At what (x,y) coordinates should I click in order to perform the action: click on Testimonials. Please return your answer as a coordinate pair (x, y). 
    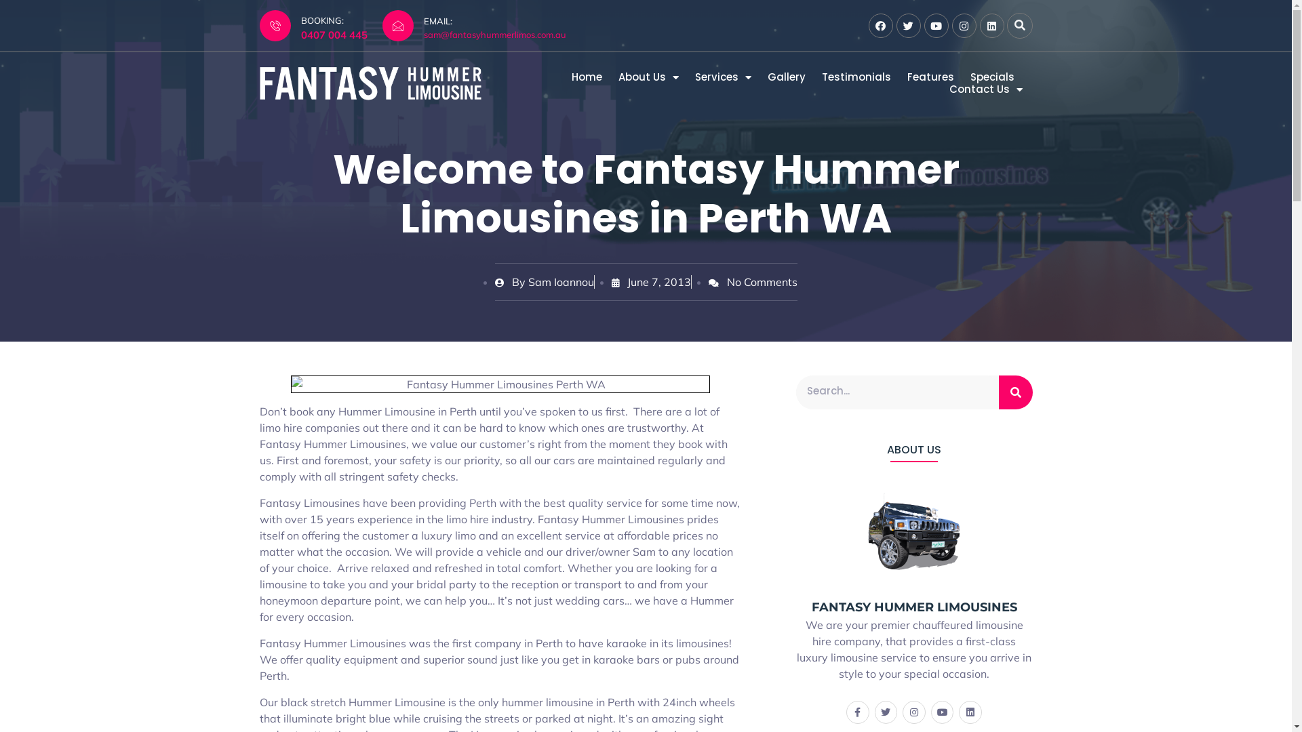
    Looking at the image, I should click on (856, 77).